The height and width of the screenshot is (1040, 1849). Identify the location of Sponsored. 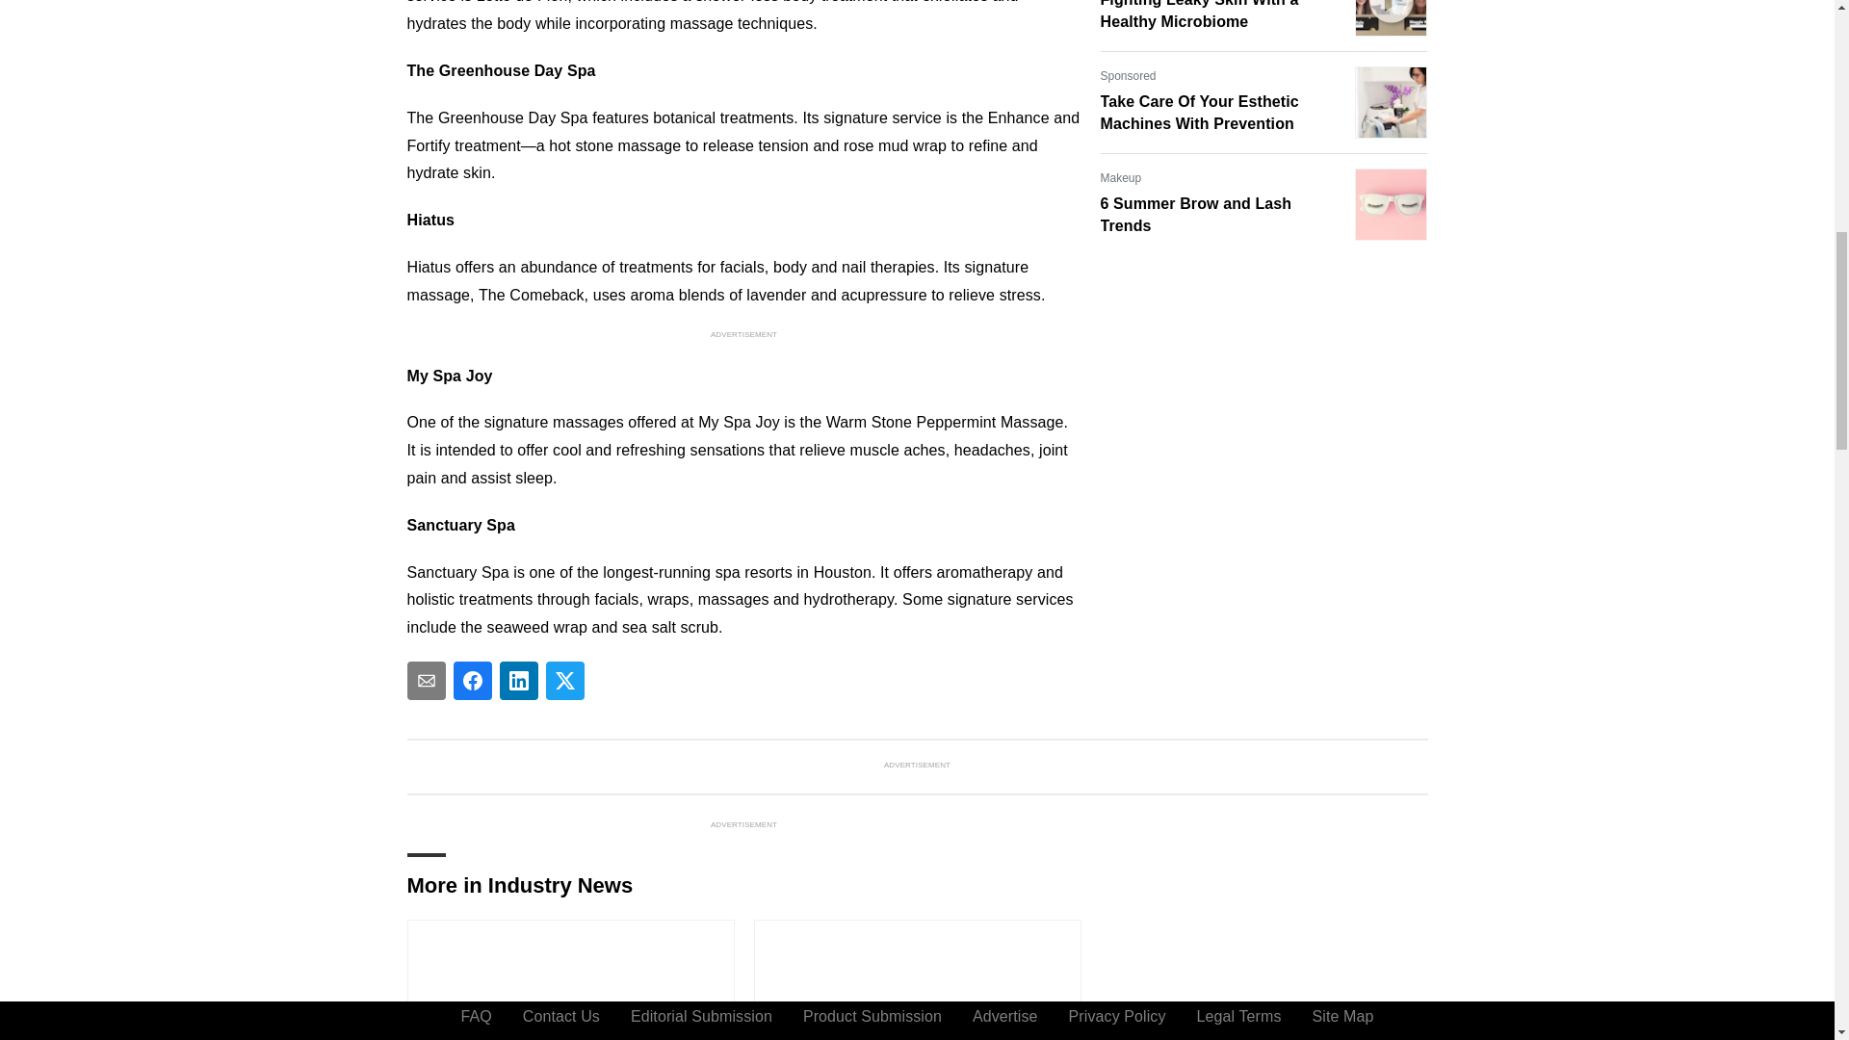
(1128, 75).